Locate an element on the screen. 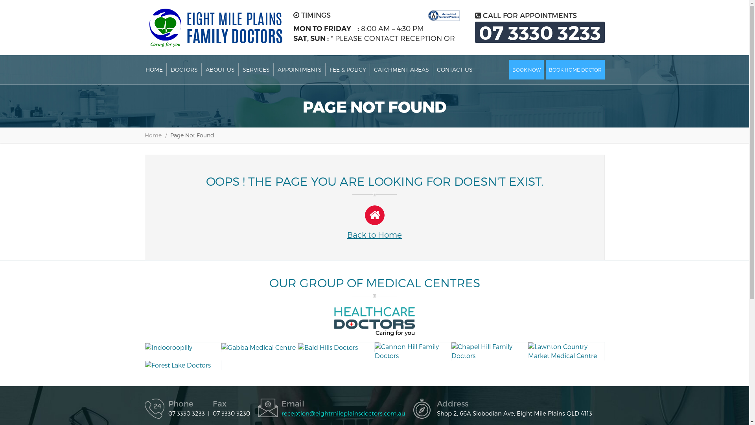  APPOINTMENTS is located at coordinates (300, 70).